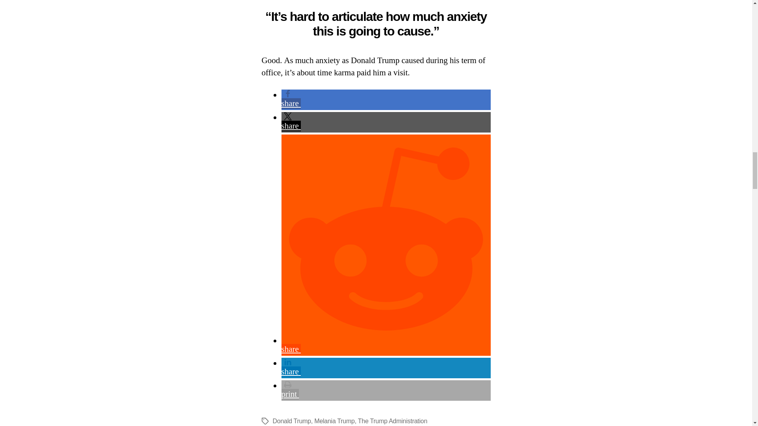  What do you see at coordinates (386, 368) in the screenshot?
I see `Share on LinkedIn` at bounding box center [386, 368].